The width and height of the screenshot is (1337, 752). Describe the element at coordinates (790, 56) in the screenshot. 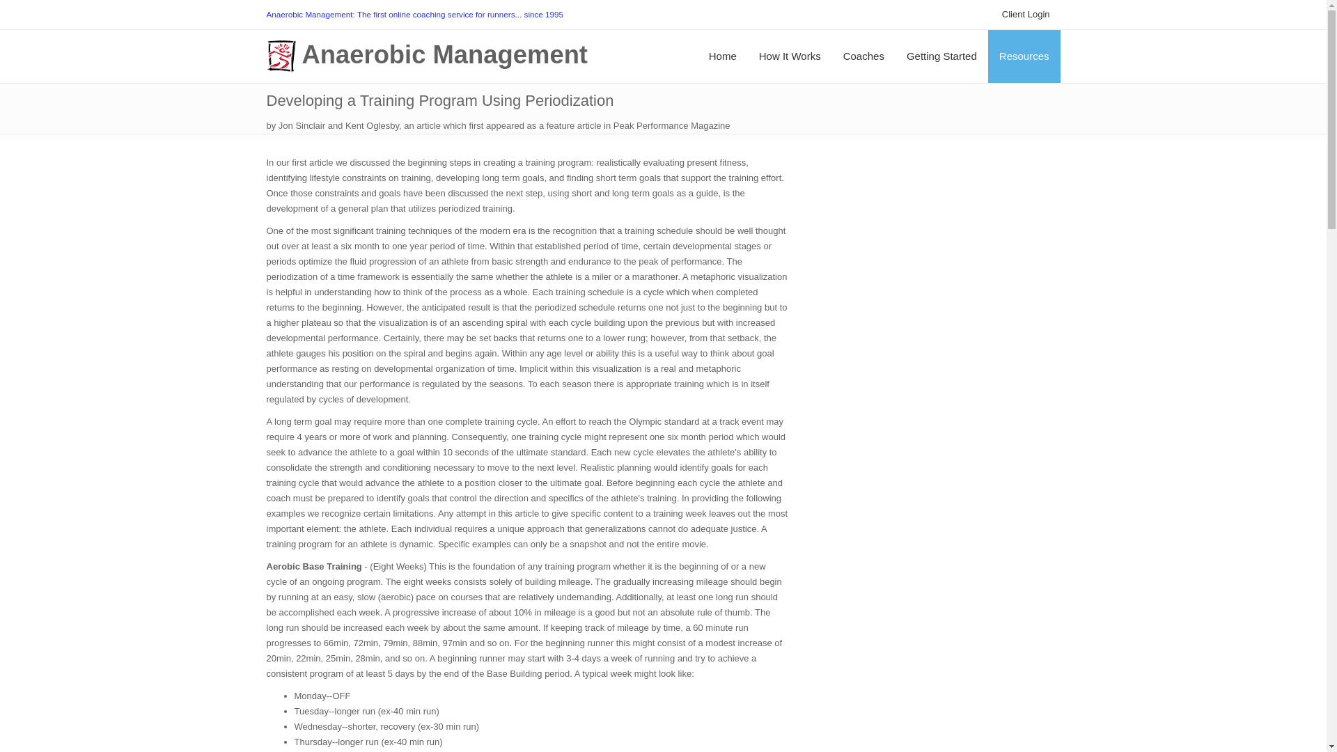

I see `How It Works` at that location.